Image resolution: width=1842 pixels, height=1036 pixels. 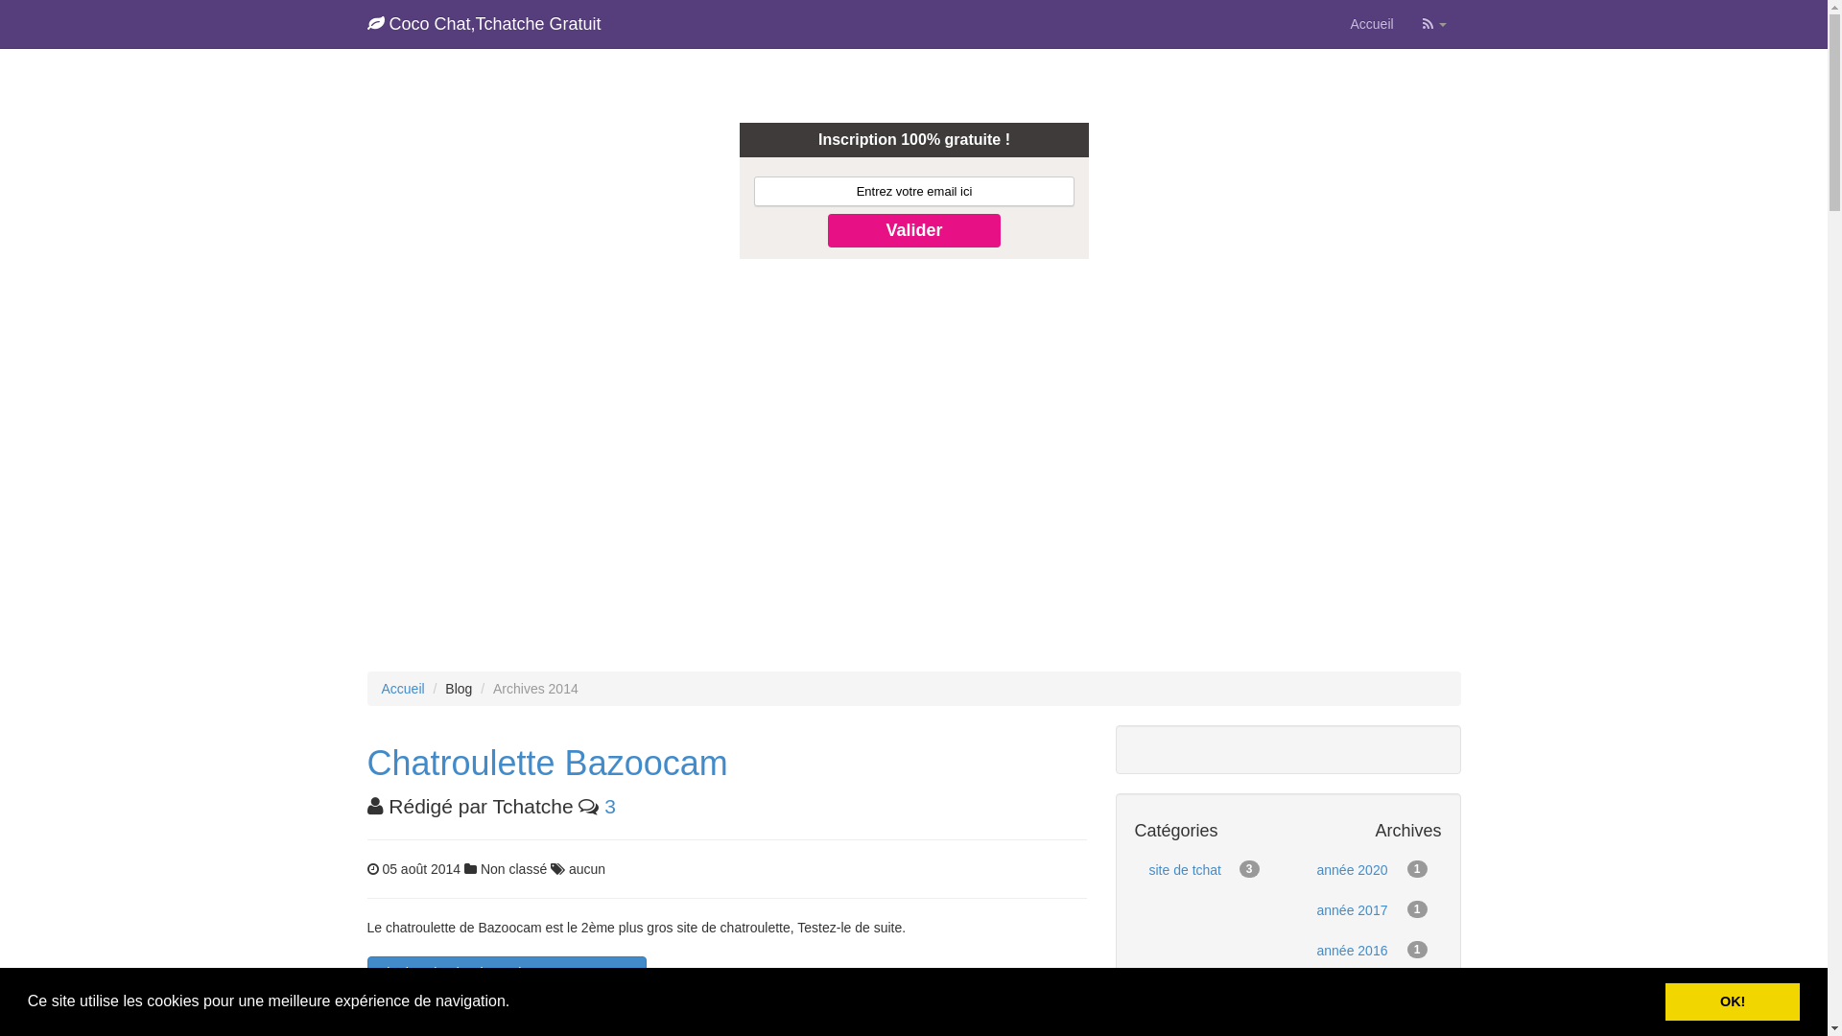 What do you see at coordinates (610, 806) in the screenshot?
I see `3` at bounding box center [610, 806].